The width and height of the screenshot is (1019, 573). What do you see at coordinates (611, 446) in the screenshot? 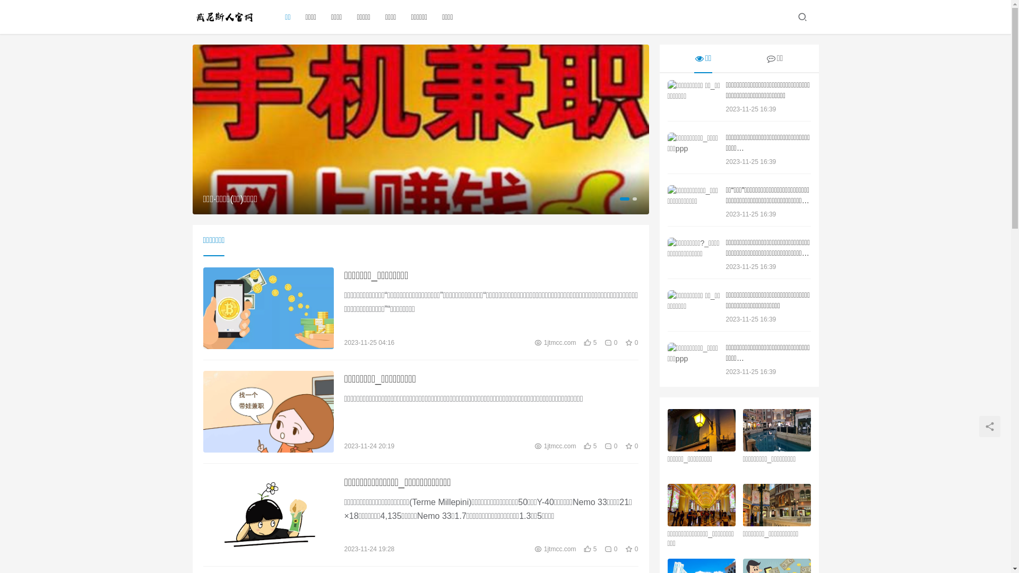
I see `0` at bounding box center [611, 446].